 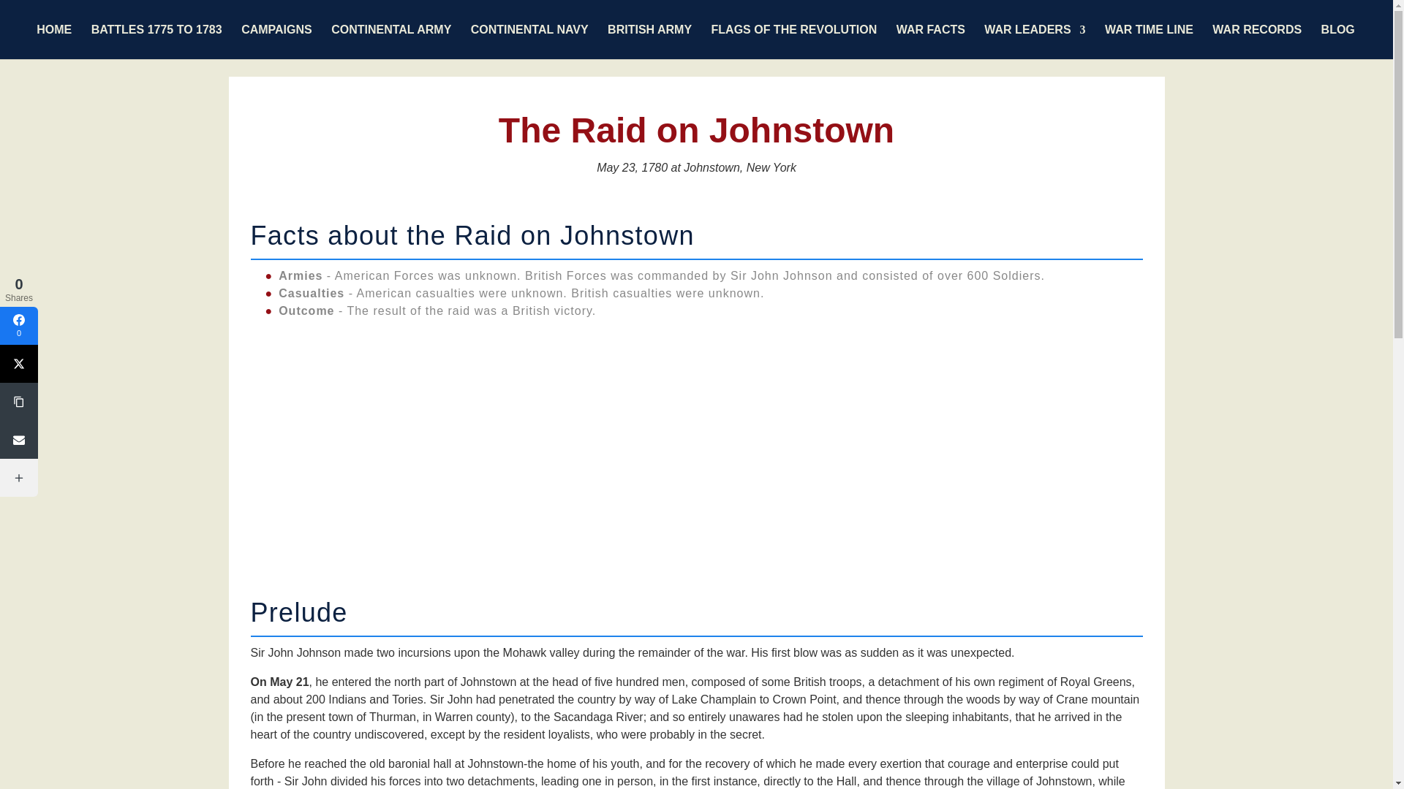 I want to click on WAR TIME LINE, so click(x=1150, y=42).